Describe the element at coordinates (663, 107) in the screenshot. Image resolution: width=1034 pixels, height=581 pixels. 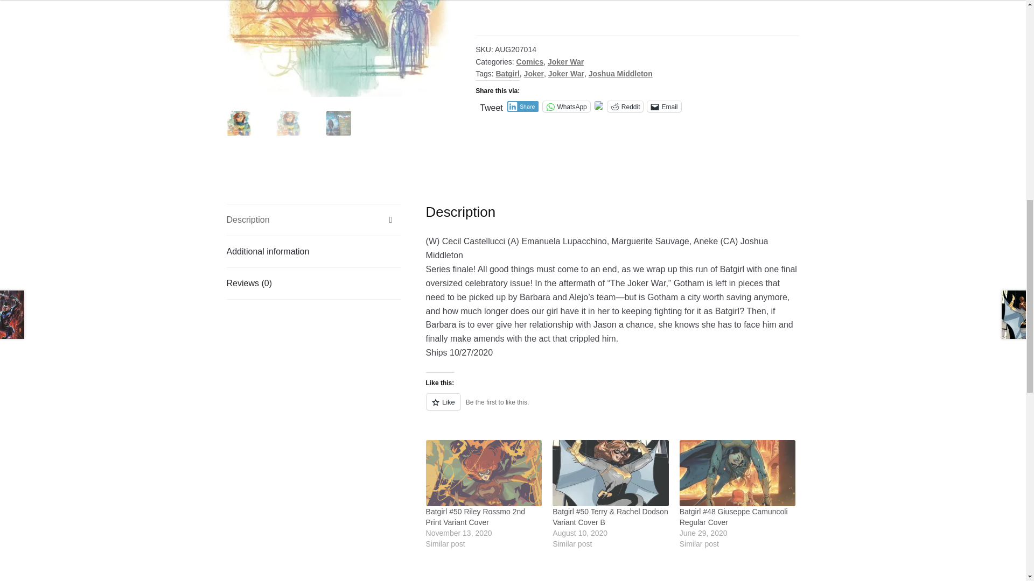
I see `Click to email a link to a friend` at that location.